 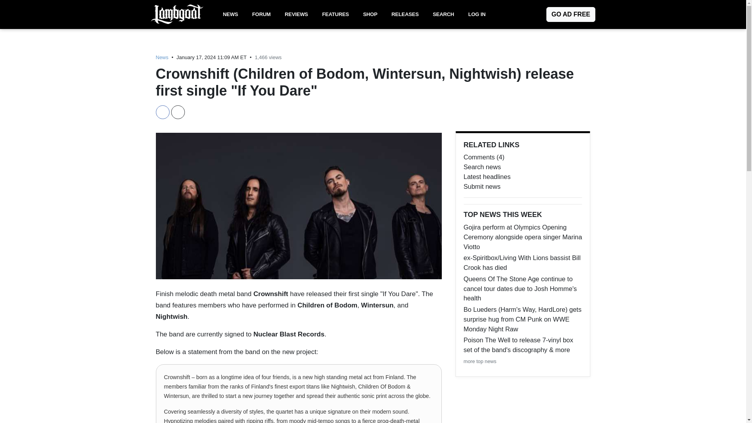 What do you see at coordinates (523, 167) in the screenshot?
I see `Search news` at bounding box center [523, 167].